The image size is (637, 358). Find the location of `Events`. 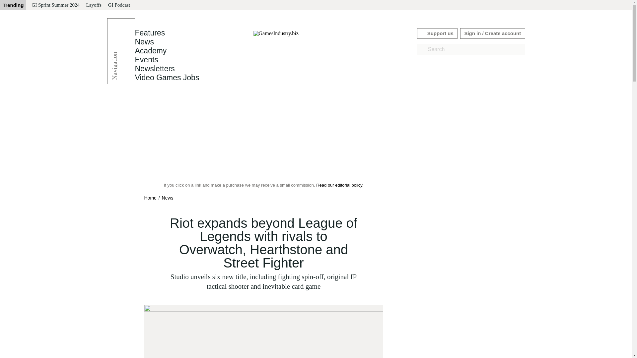

Events is located at coordinates (146, 60).